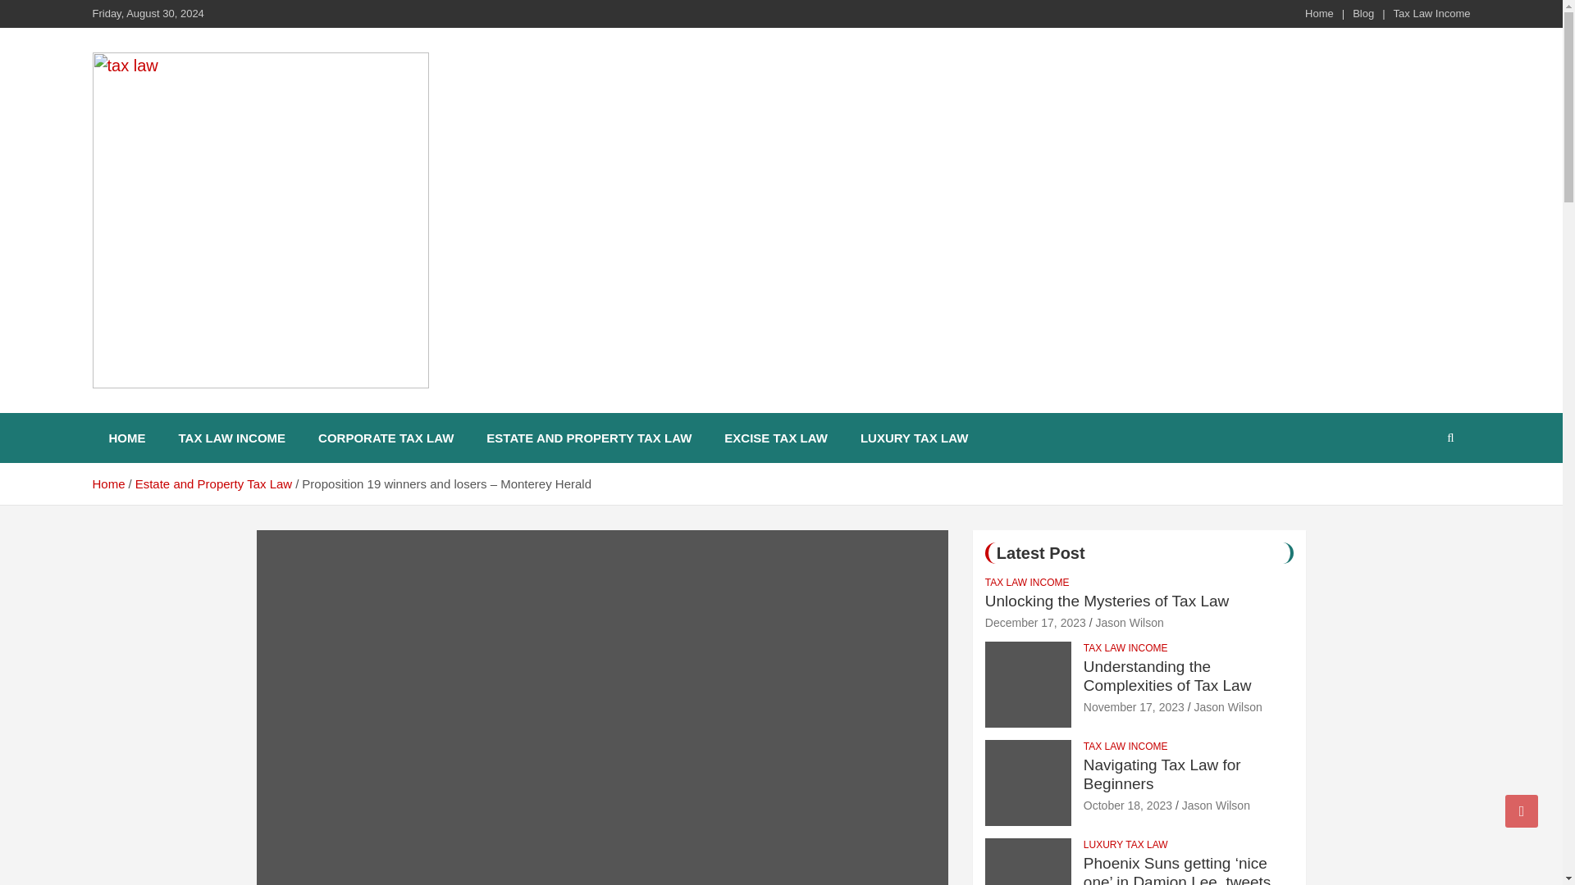 Image resolution: width=1575 pixels, height=885 pixels. What do you see at coordinates (231, 438) in the screenshot?
I see `TAX LAW INCOME` at bounding box center [231, 438].